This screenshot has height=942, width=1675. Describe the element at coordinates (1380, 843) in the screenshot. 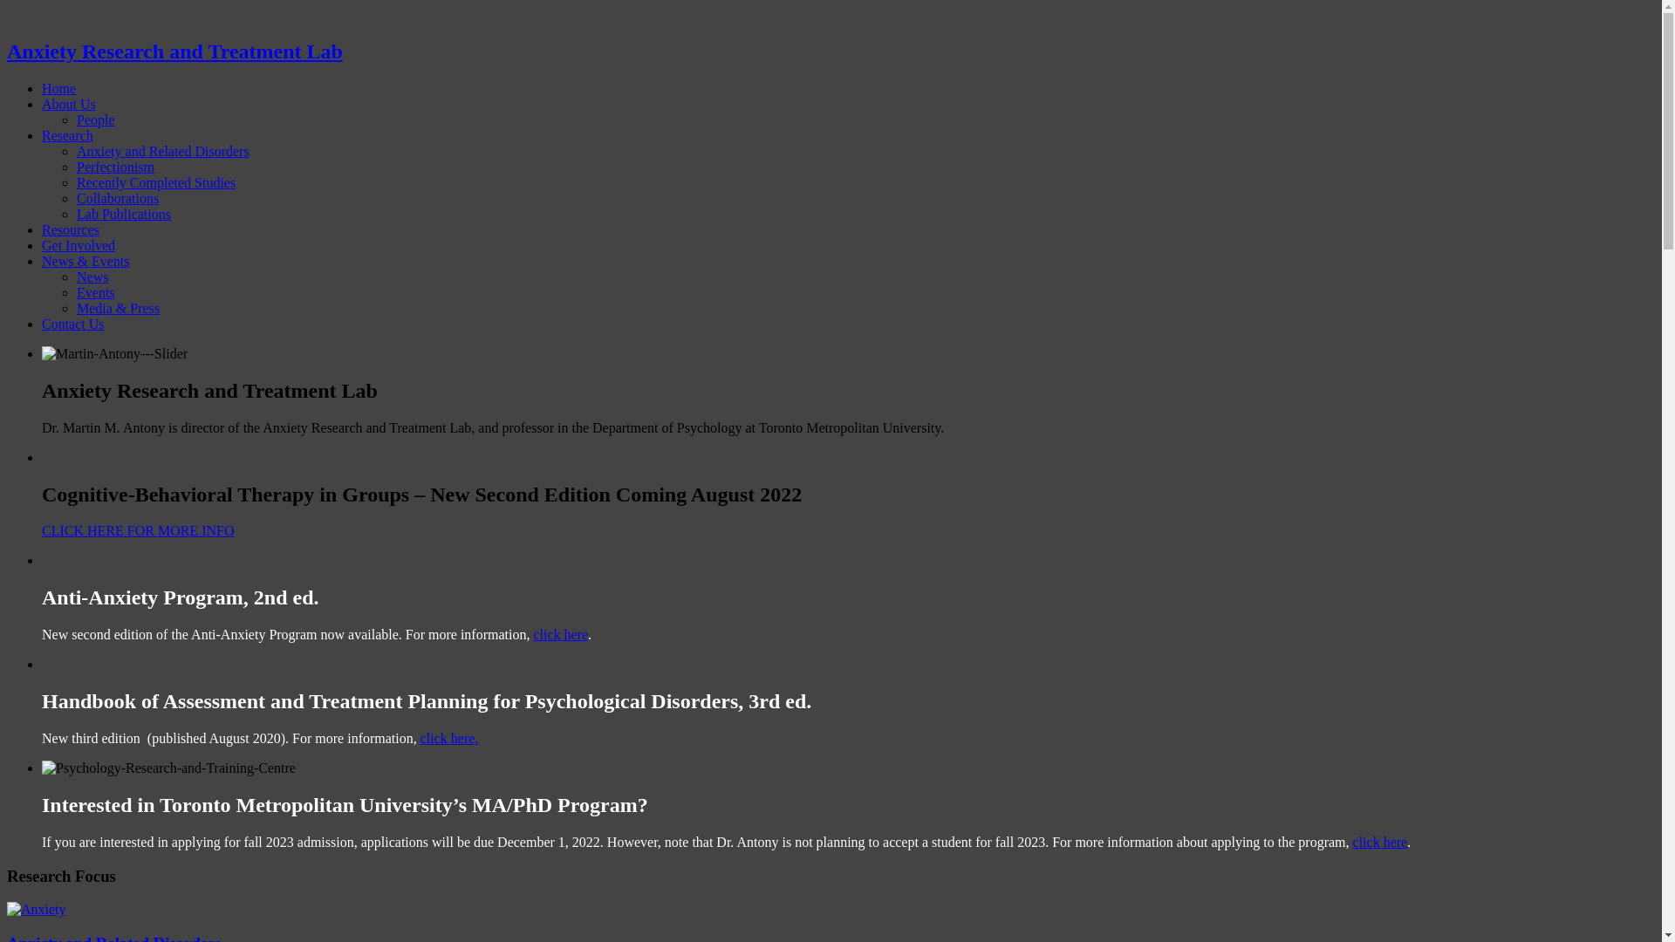

I see `click here` at that location.